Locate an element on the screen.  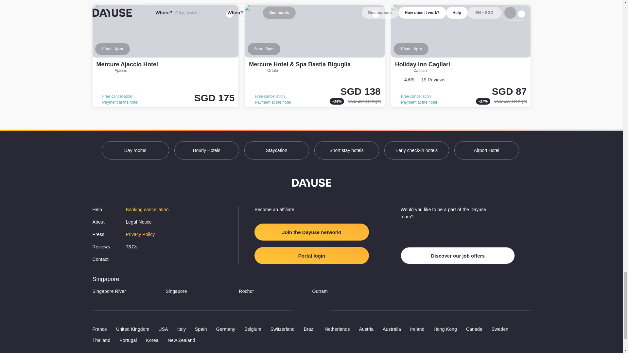
Mercure Ajaccio Hotel is located at coordinates (166, 56).